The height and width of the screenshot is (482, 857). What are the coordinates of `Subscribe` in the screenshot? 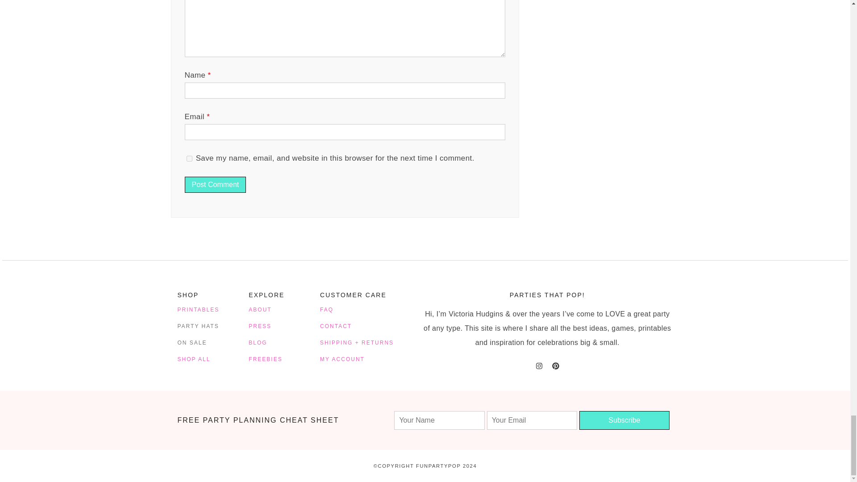 It's located at (624, 420).